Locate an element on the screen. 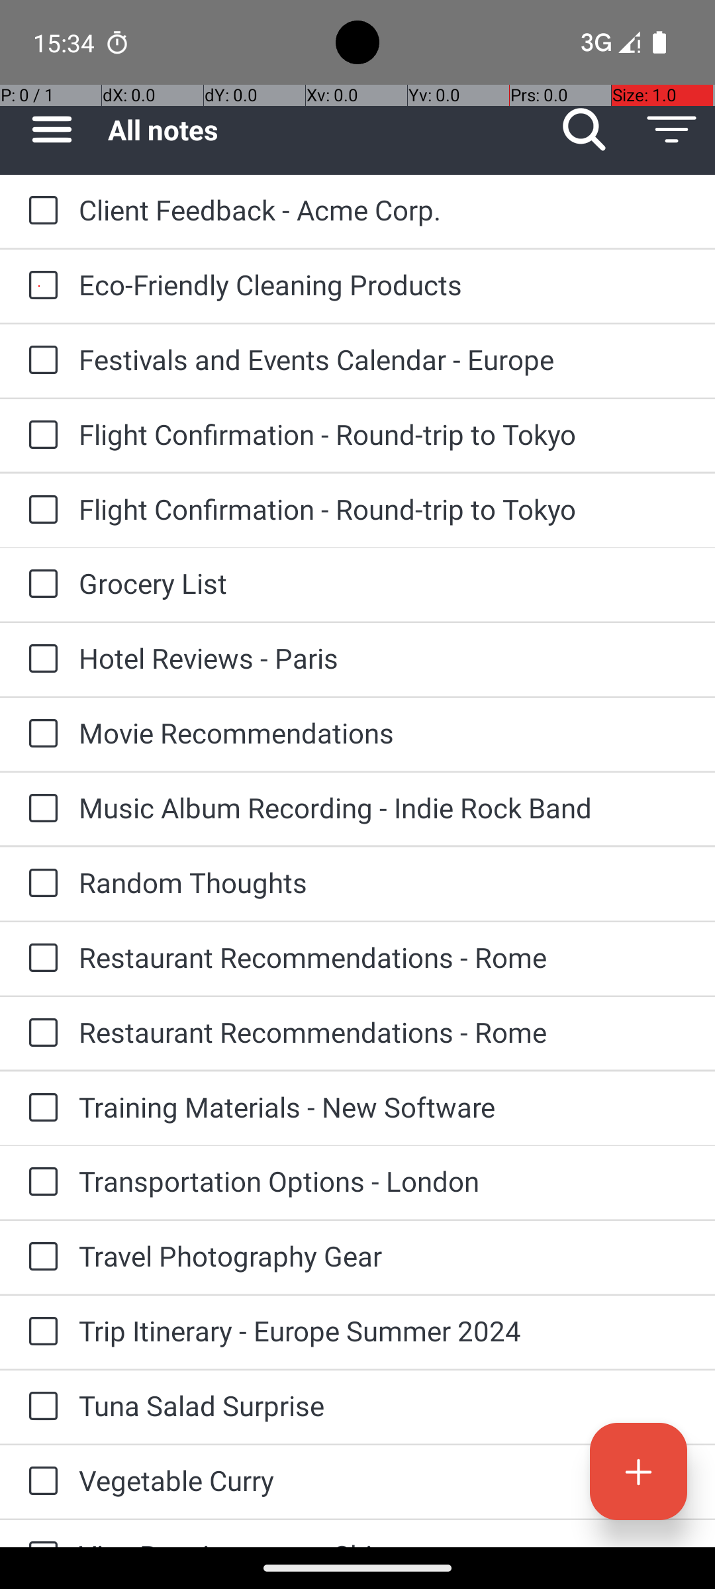 Image resolution: width=715 pixels, height=1589 pixels. Training Materials - New Software is located at coordinates (384, 1107).